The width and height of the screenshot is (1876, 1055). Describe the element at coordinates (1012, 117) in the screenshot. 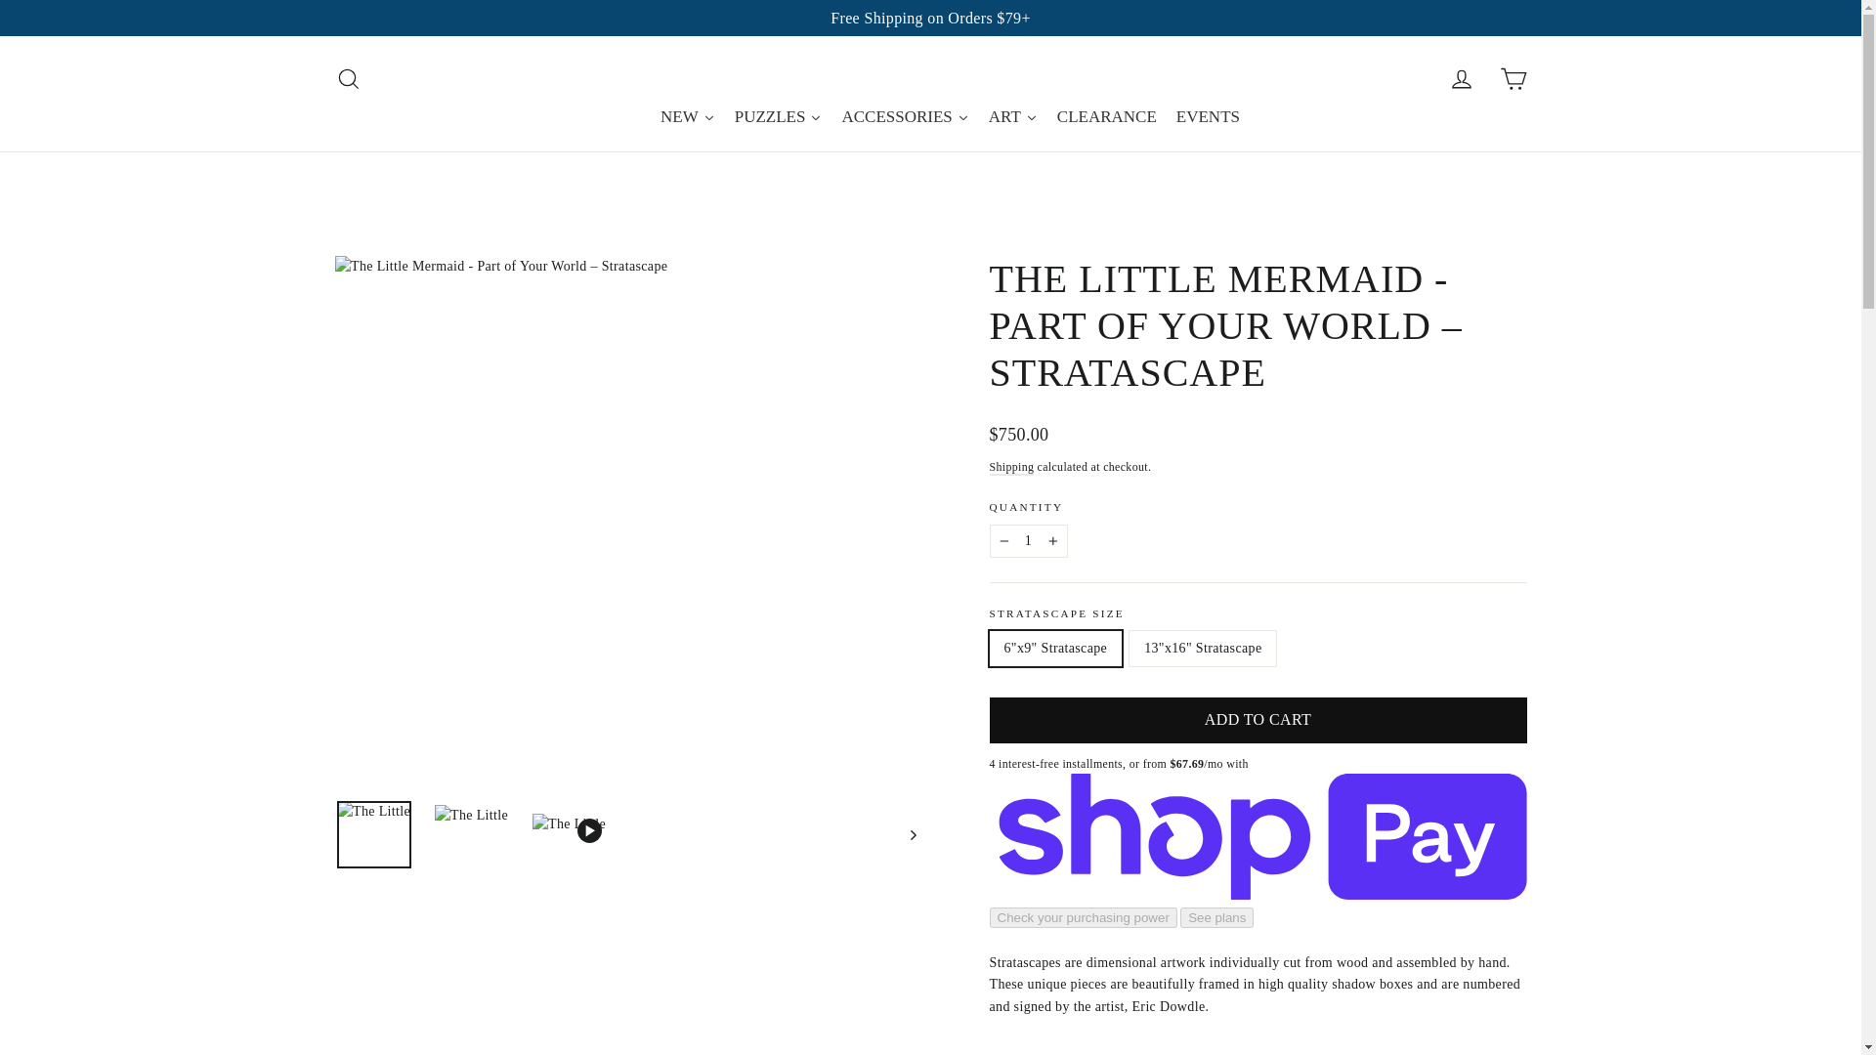

I see `ART` at that location.